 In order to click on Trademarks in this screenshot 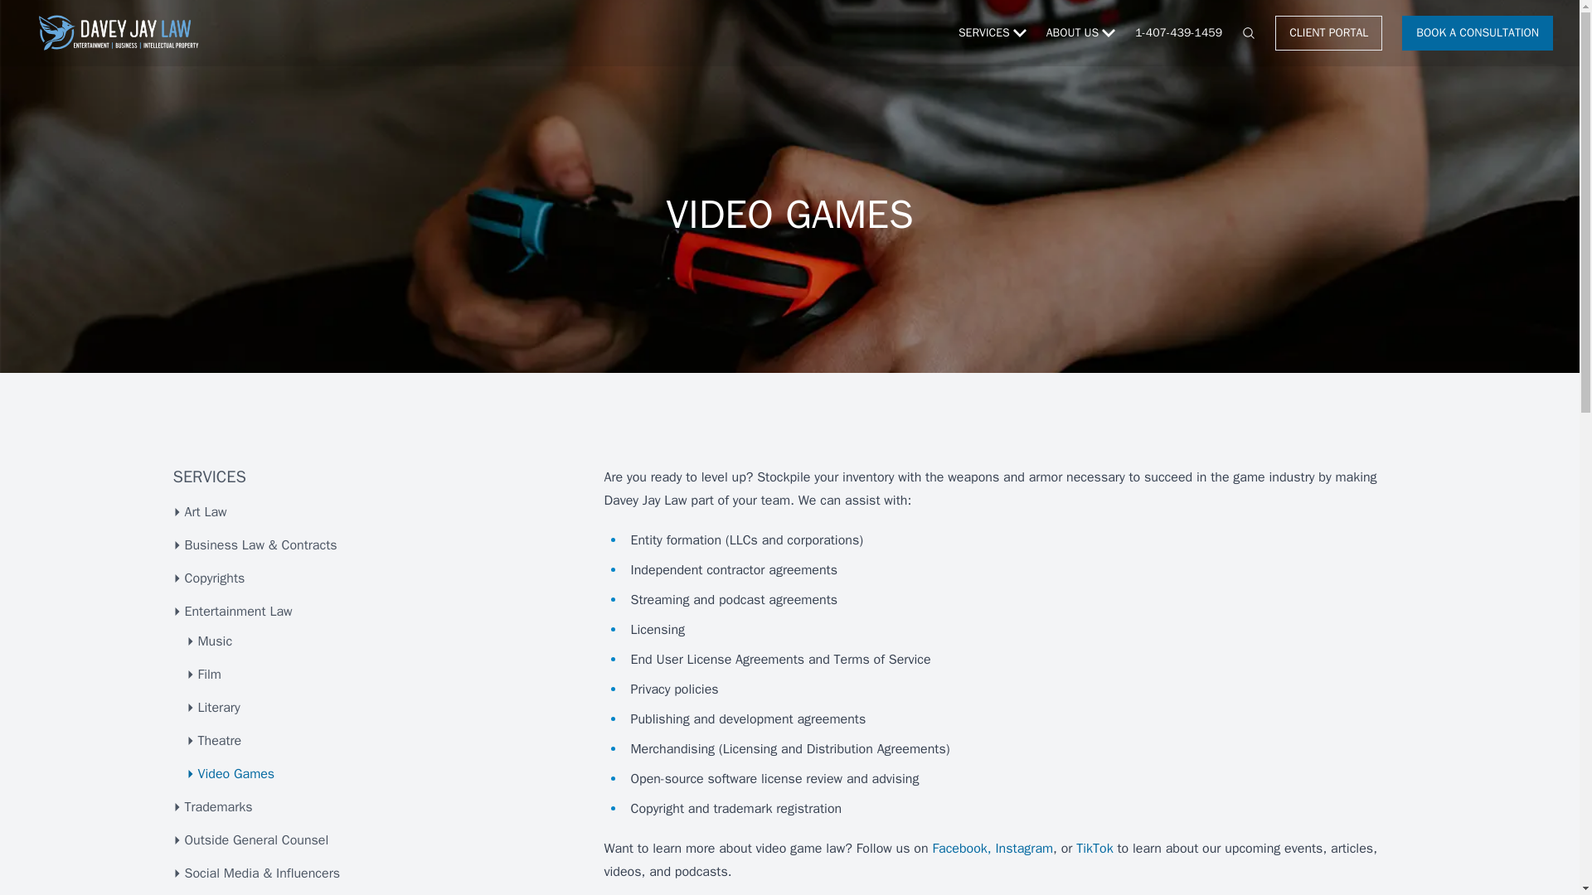, I will do `click(372, 807)`.